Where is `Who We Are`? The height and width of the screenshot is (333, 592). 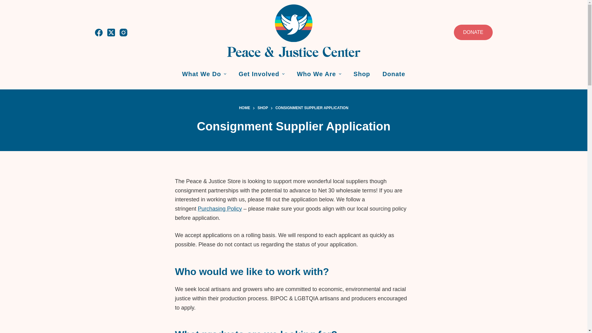 Who We Are is located at coordinates (319, 74).